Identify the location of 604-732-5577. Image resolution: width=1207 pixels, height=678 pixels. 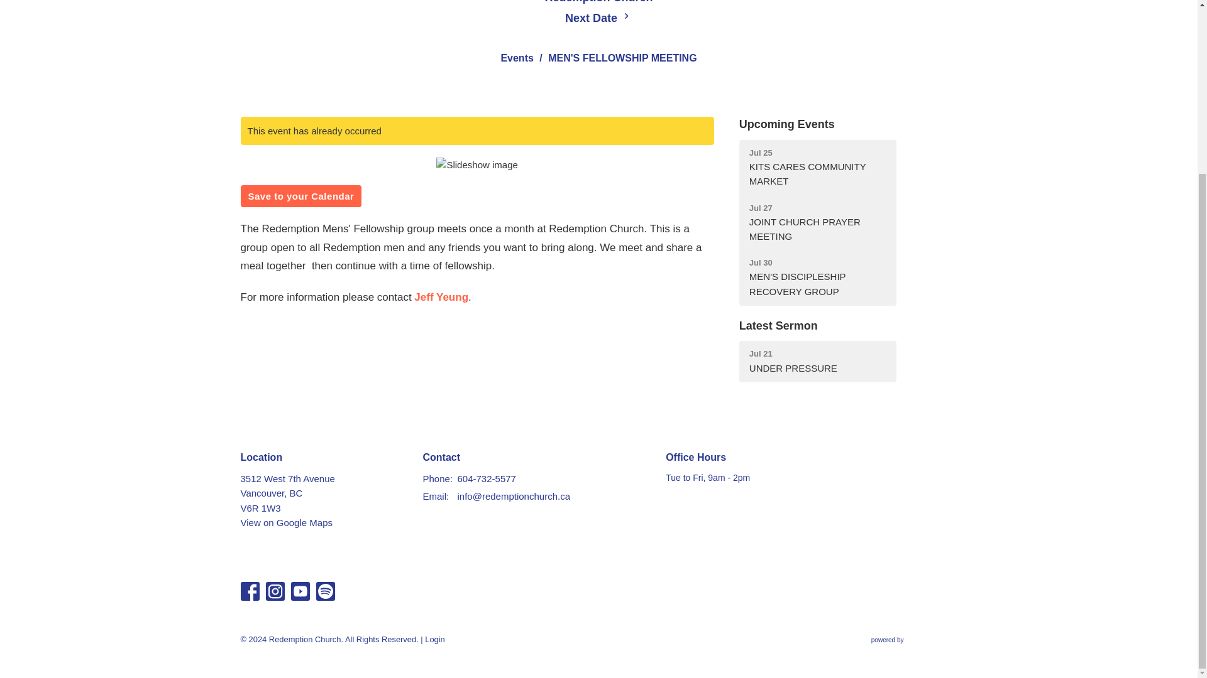
(487, 478).